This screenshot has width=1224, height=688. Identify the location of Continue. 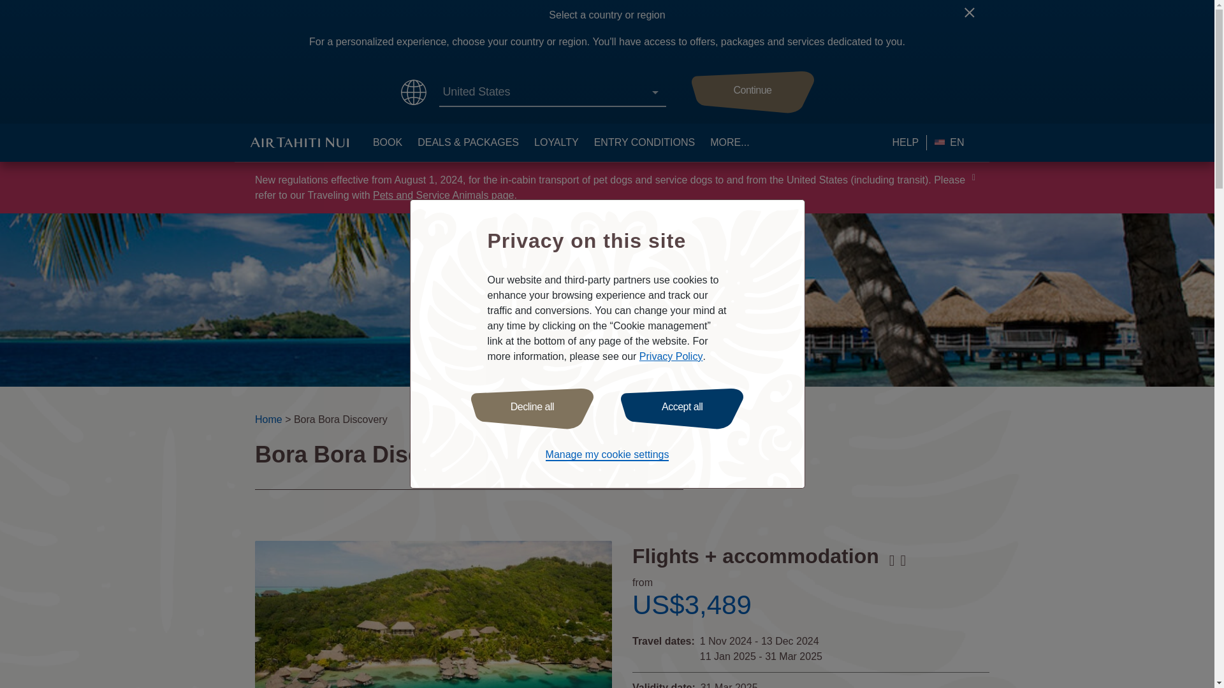
(752, 92).